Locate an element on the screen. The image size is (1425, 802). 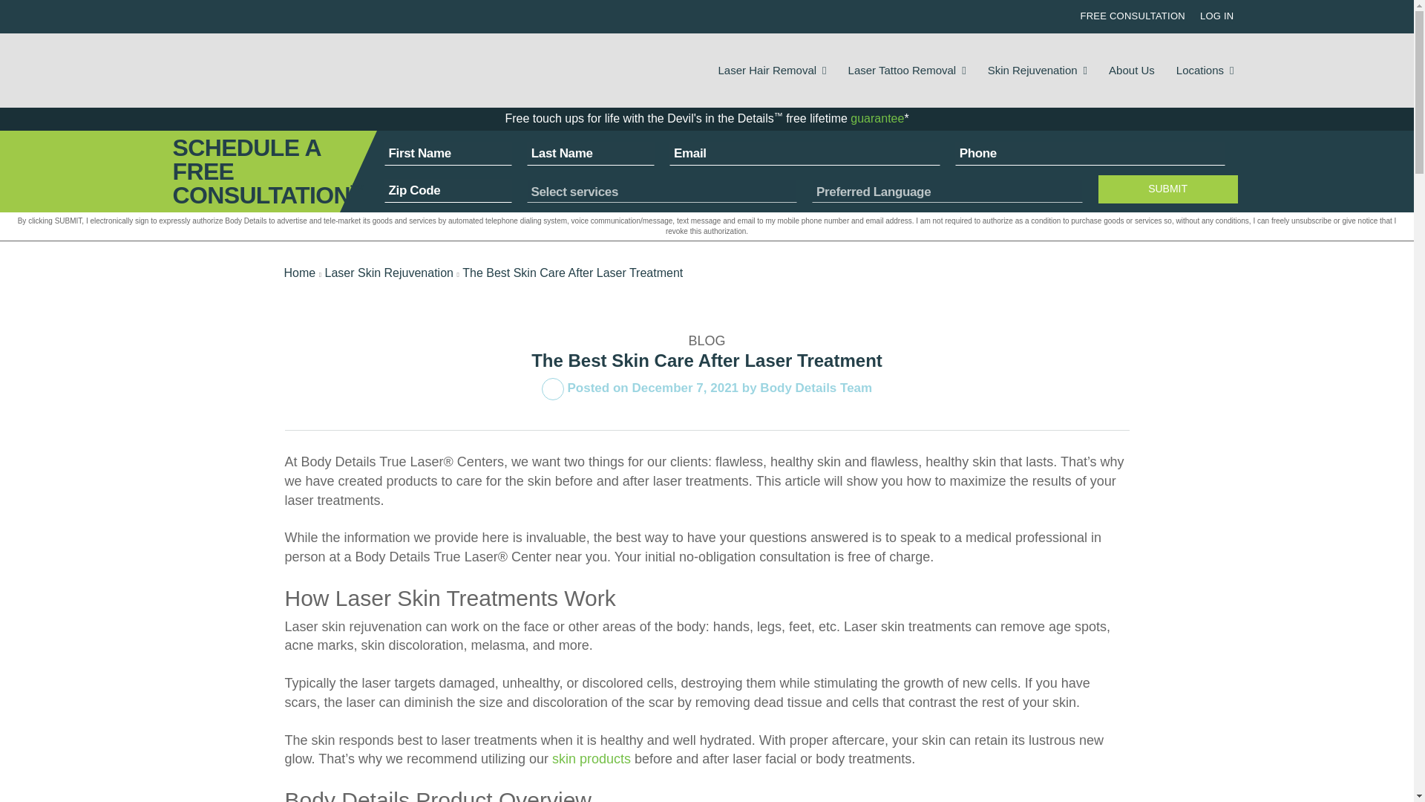
Laser Tattoo Removal is located at coordinates (907, 70).